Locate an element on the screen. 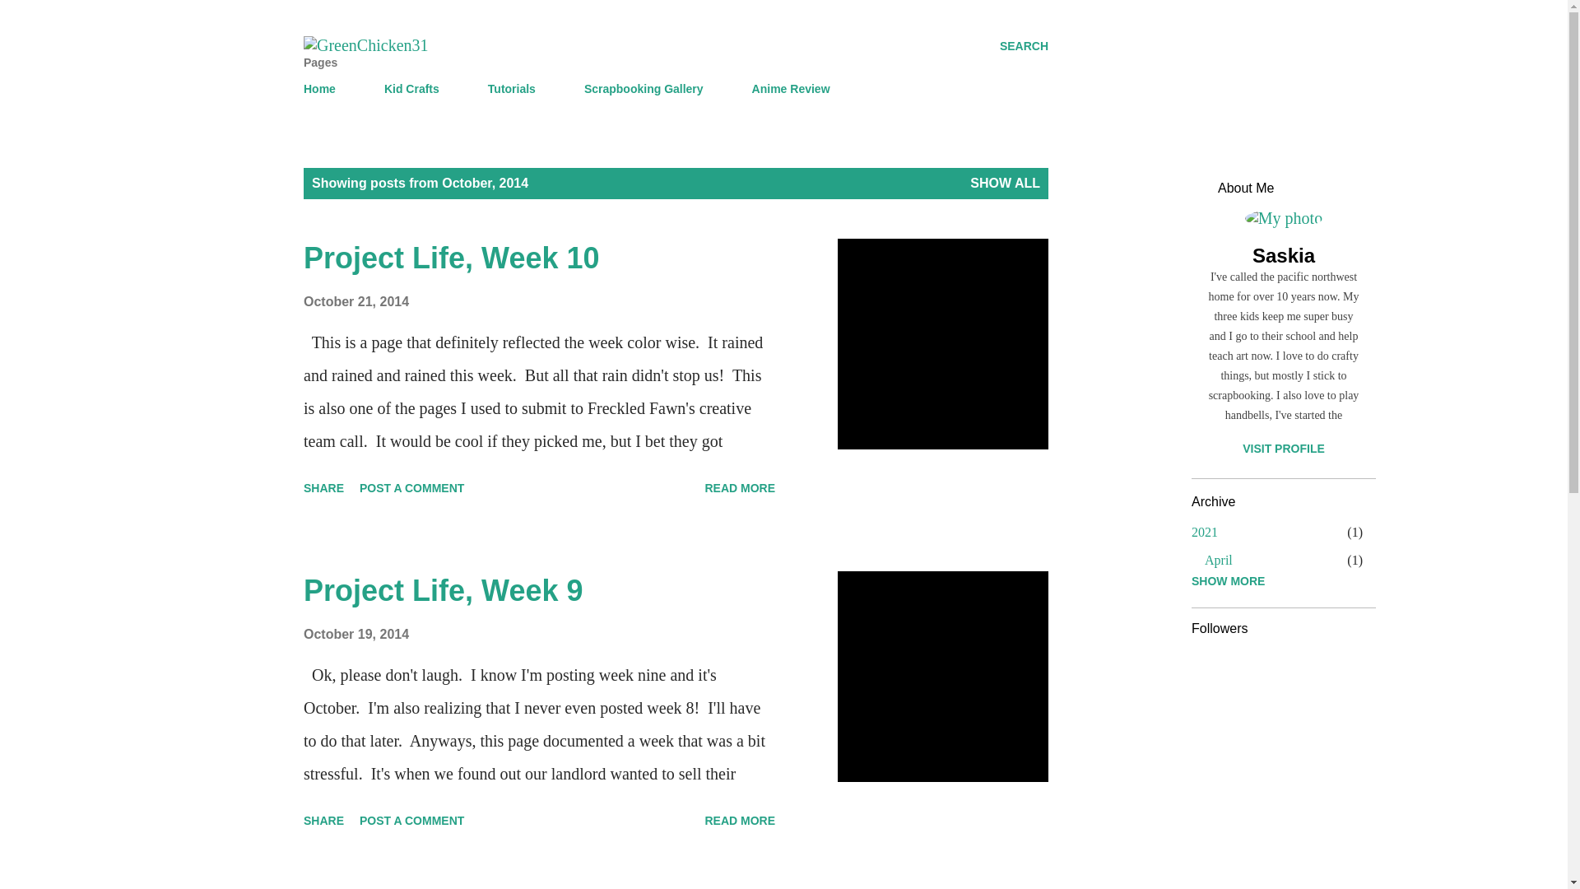  Kid Crafts is located at coordinates (411, 89).